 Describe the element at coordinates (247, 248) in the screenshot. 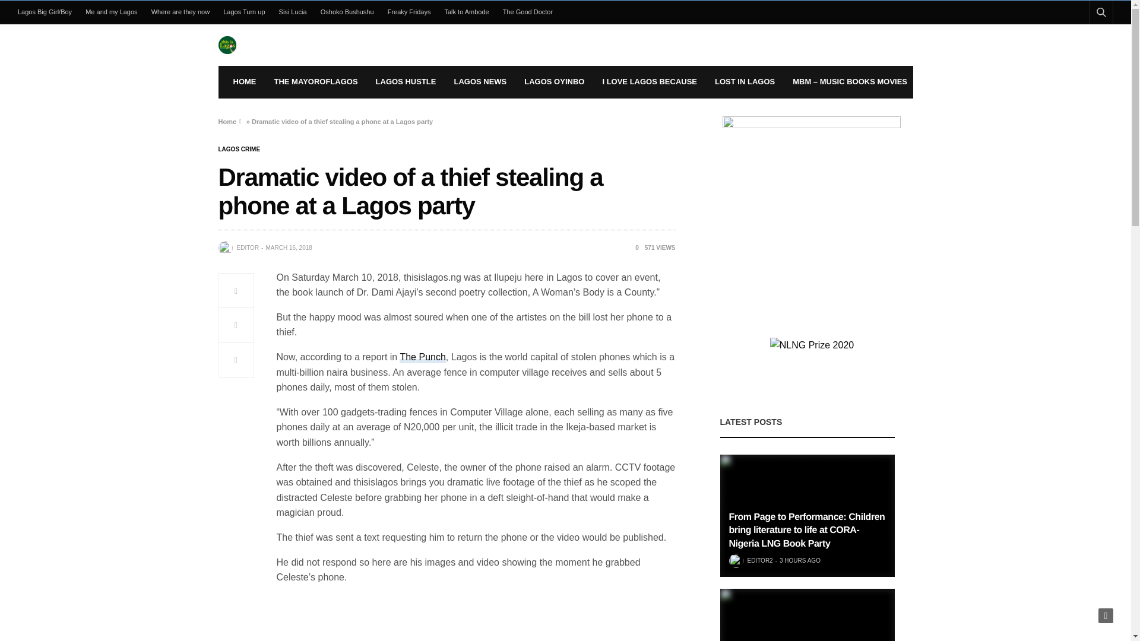

I see `EDITOR` at that location.